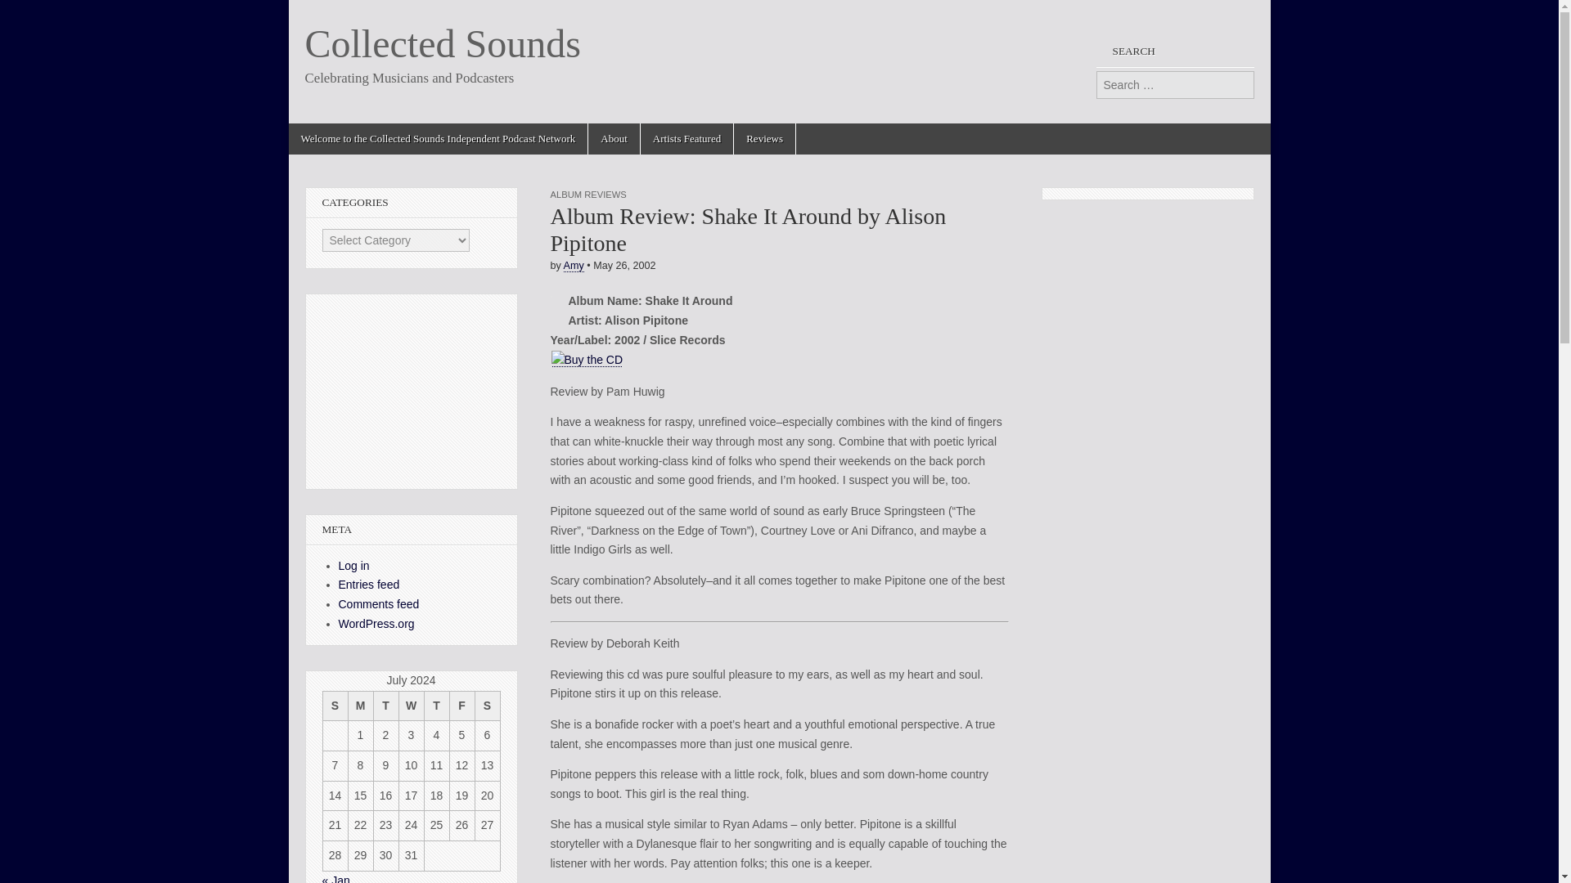 This screenshot has height=883, width=1571. Describe the element at coordinates (379, 604) in the screenshot. I see `Comments feed` at that location.